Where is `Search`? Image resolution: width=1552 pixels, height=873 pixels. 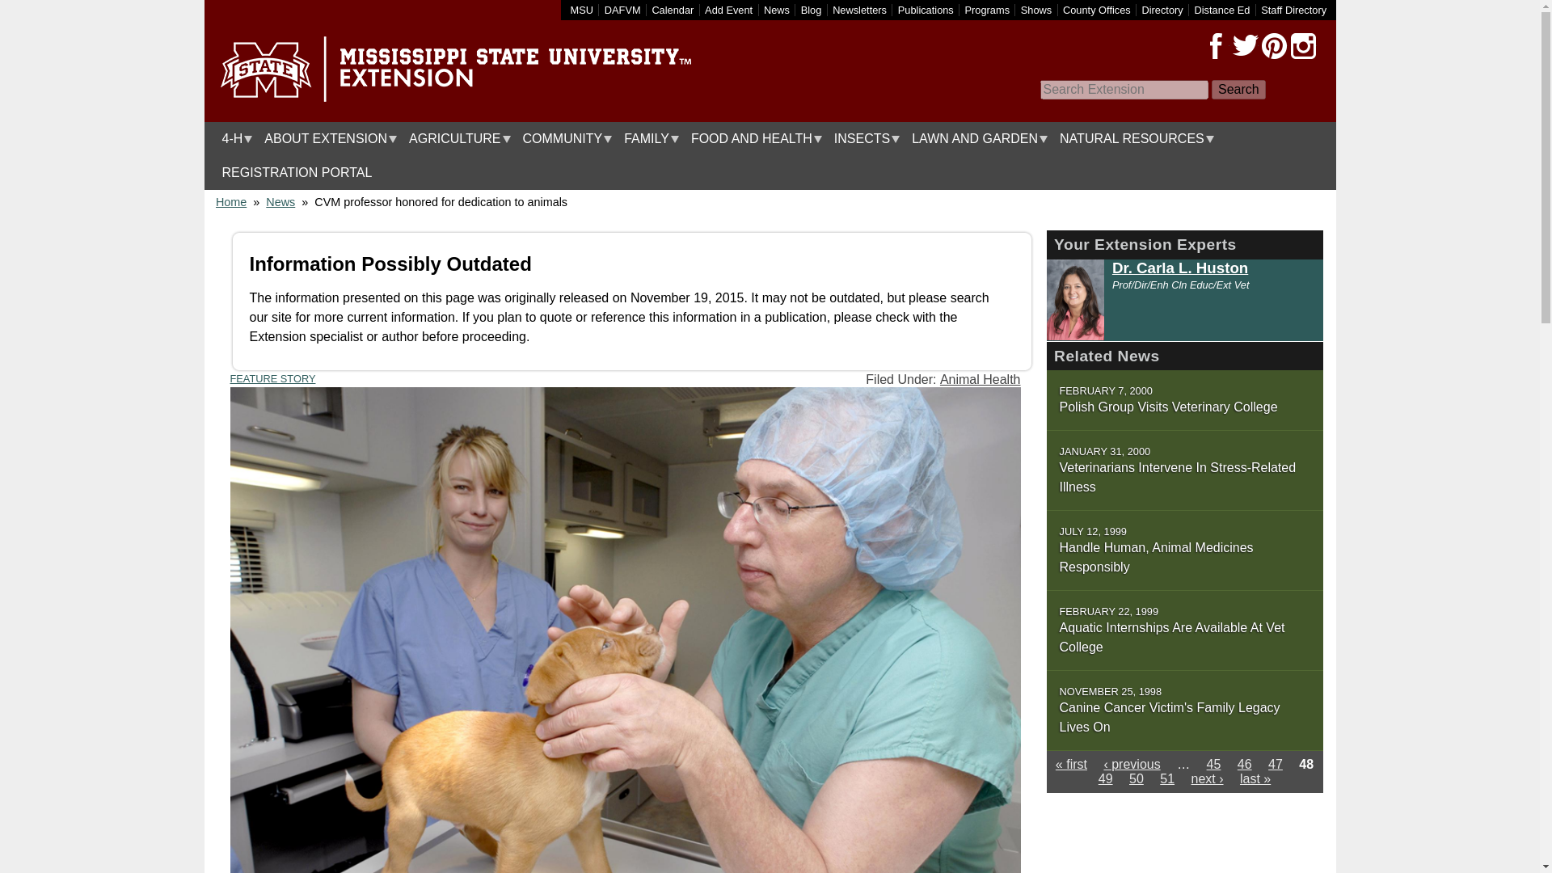 Search is located at coordinates (1238, 90).